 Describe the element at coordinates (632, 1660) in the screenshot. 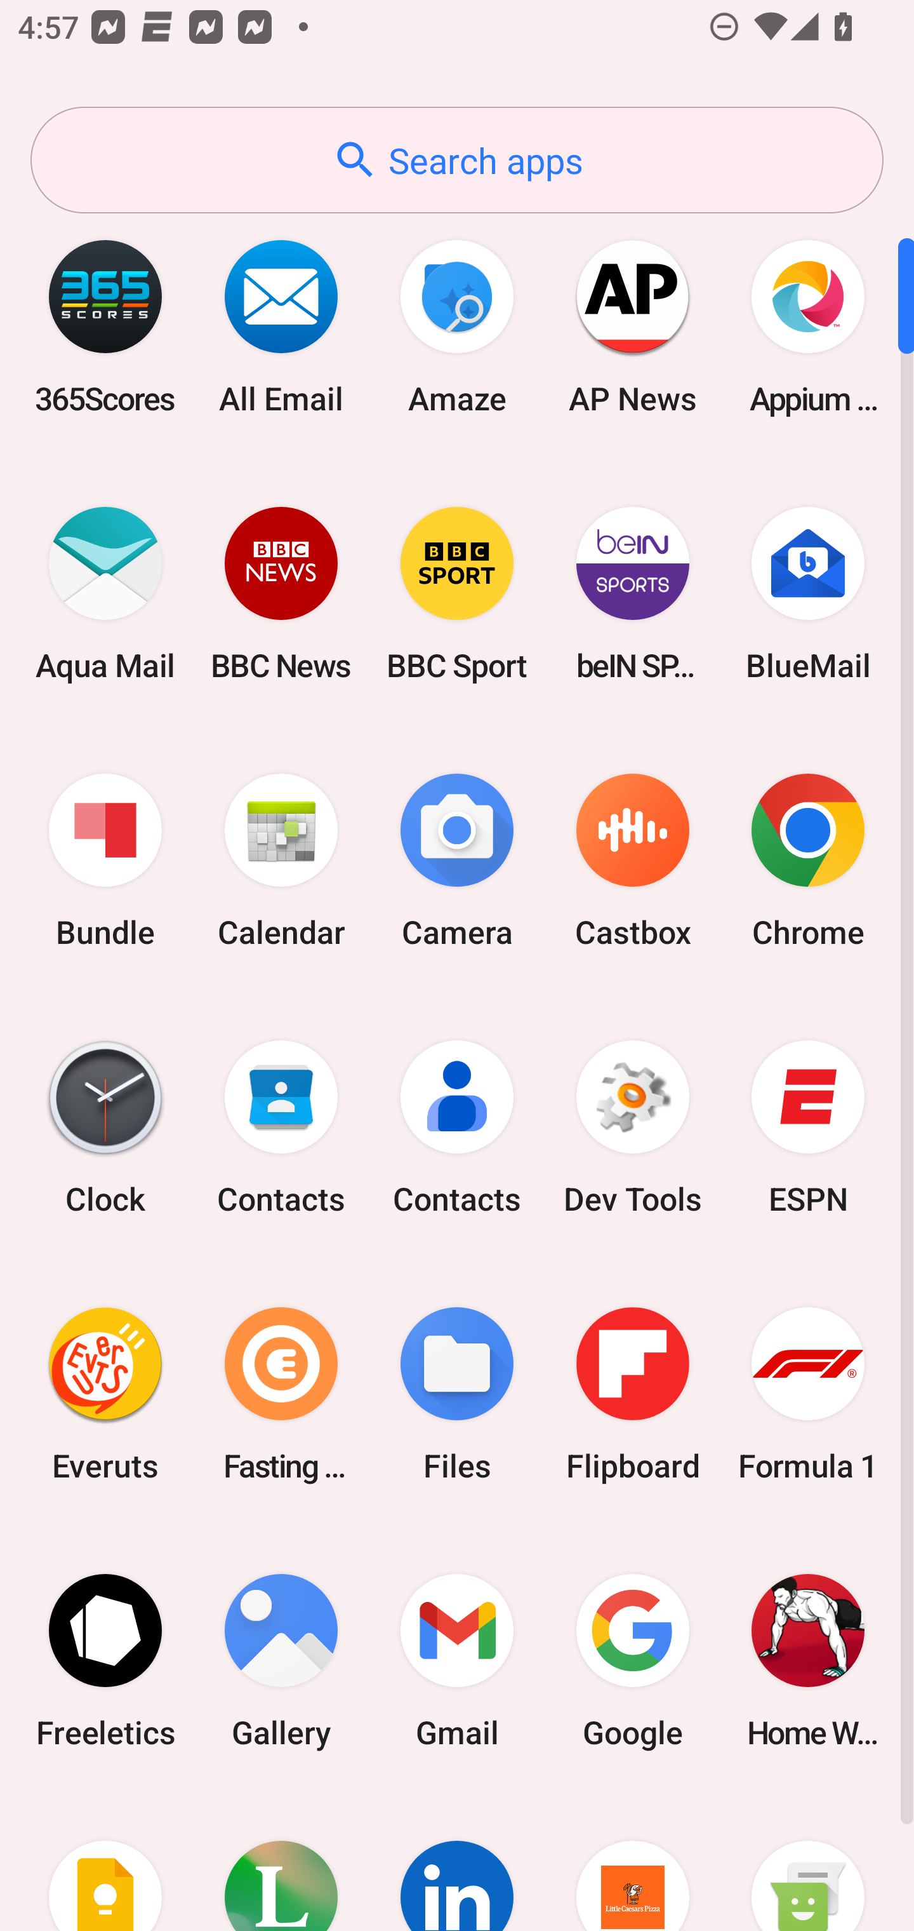

I see `Google` at that location.